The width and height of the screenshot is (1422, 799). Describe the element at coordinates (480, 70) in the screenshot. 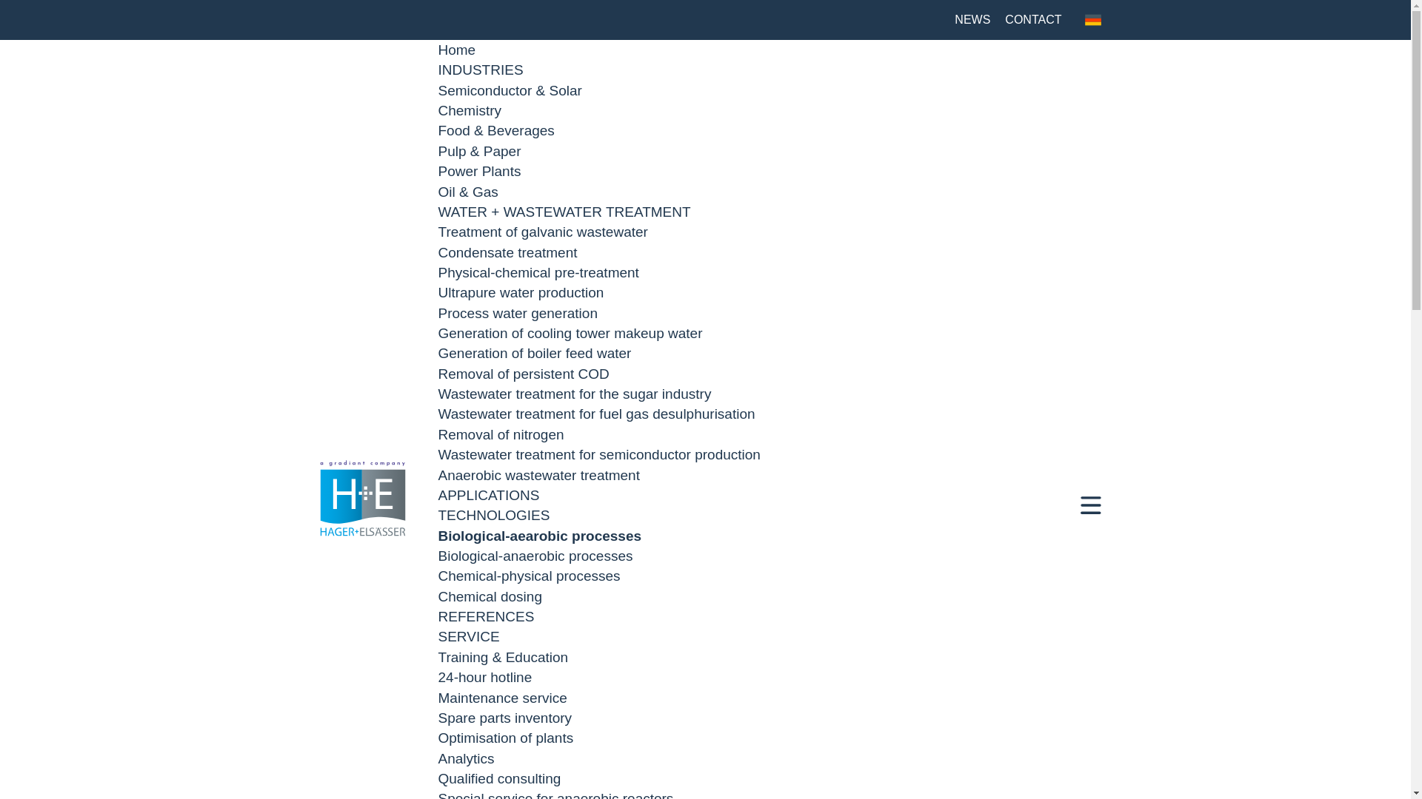

I see `INDUSTRIES` at that location.